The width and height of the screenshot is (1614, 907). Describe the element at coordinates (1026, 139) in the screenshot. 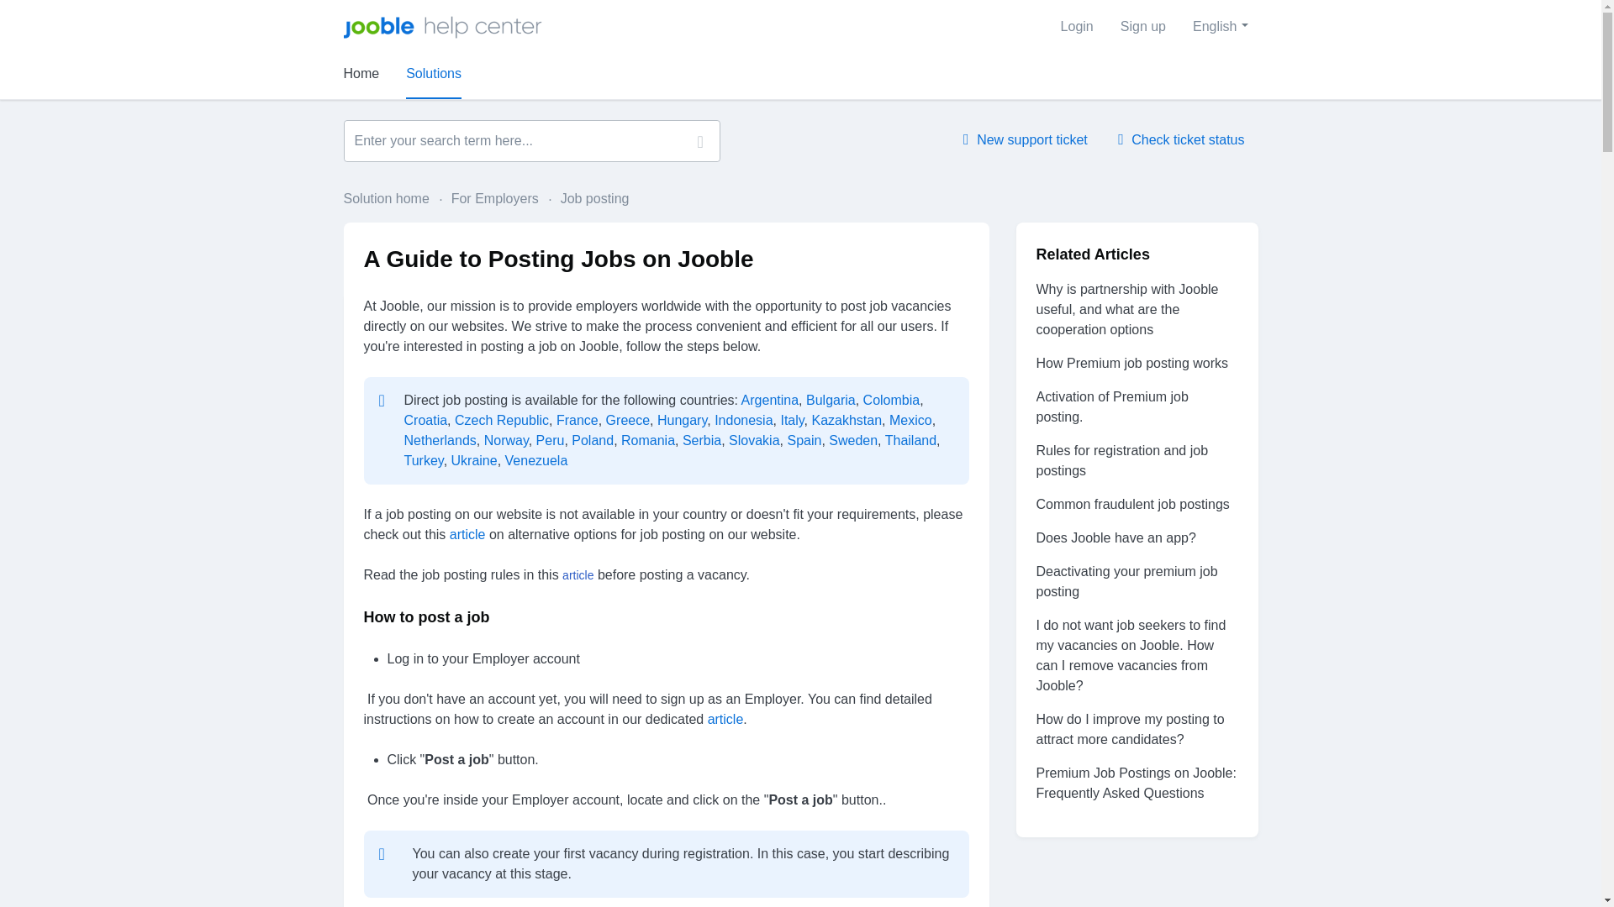

I see `New support ticket` at that location.